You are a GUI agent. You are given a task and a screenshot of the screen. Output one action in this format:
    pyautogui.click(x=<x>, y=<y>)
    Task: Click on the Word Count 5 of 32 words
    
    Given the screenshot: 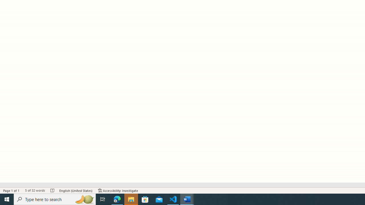 What is the action you would take?
    pyautogui.click(x=35, y=190)
    